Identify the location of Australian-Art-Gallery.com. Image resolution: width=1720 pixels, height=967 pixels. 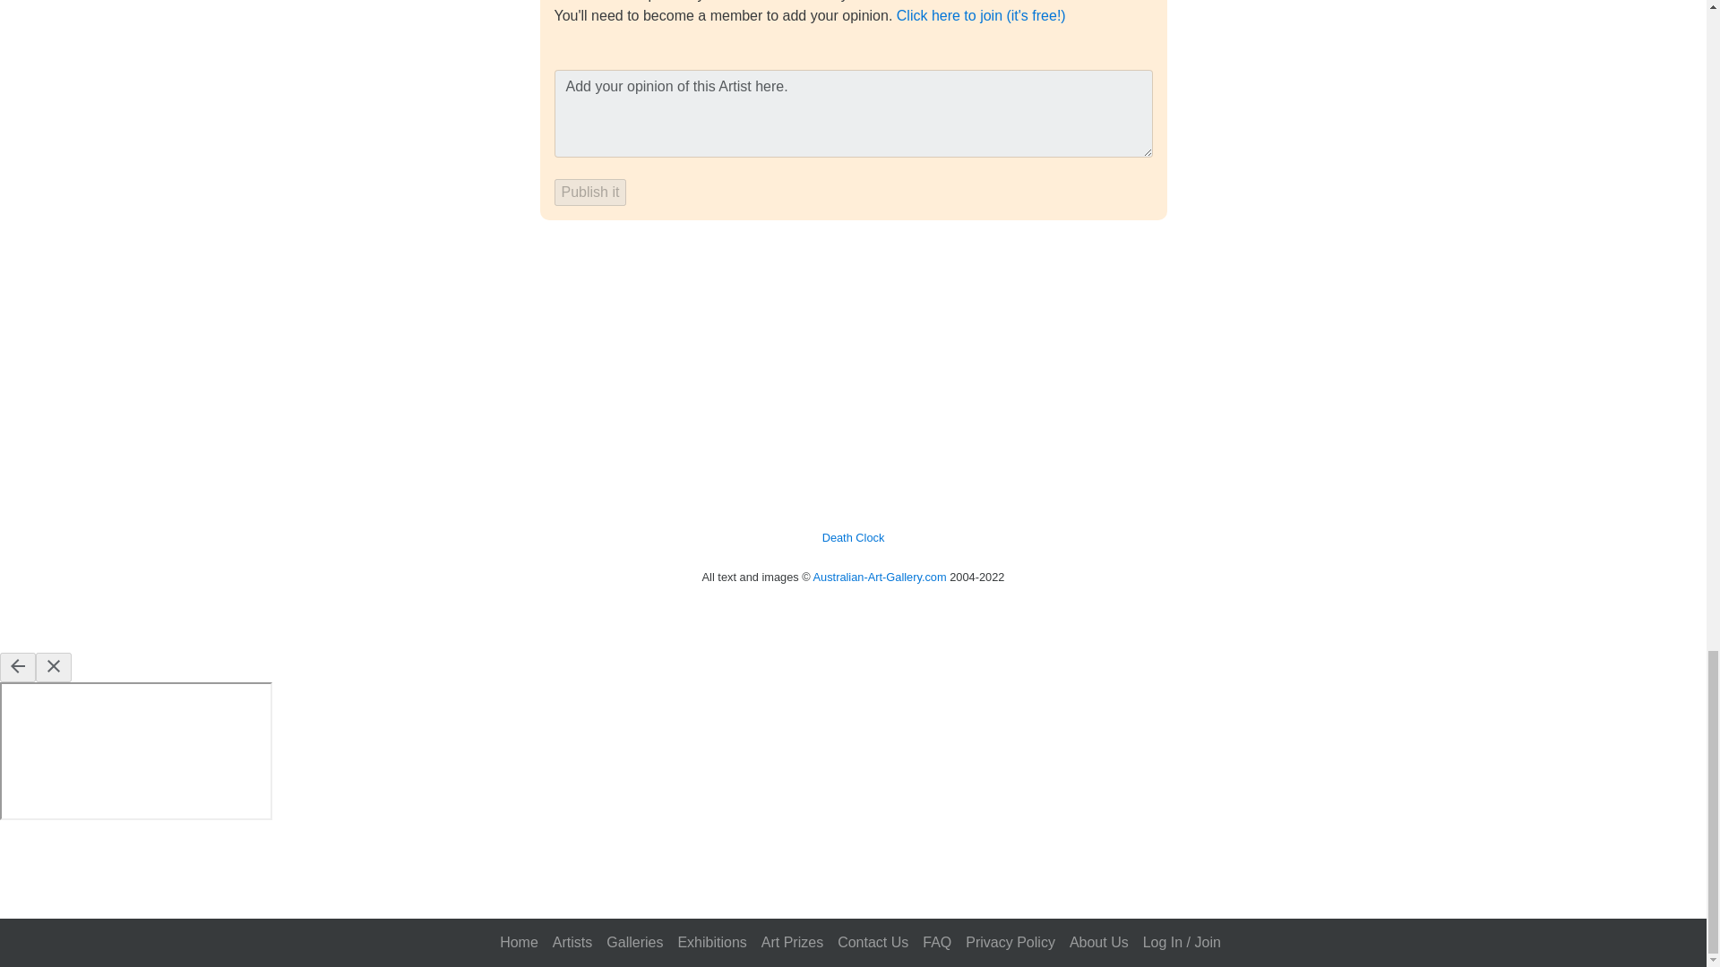
(880, 577).